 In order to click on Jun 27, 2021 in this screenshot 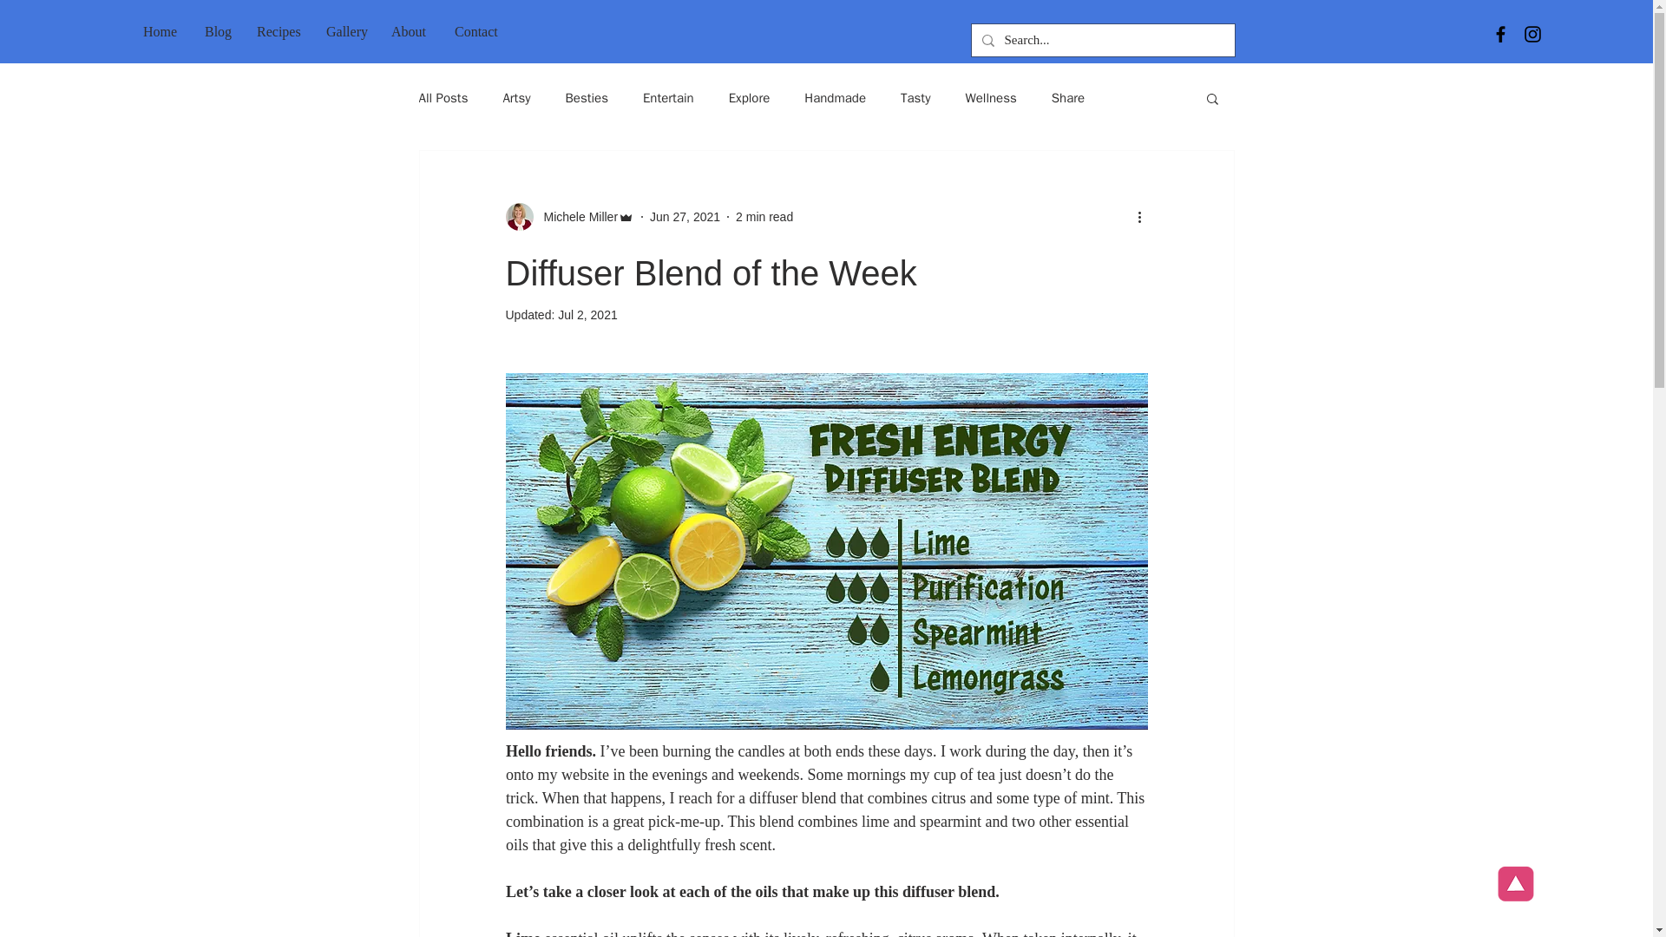, I will do `click(684, 217)`.